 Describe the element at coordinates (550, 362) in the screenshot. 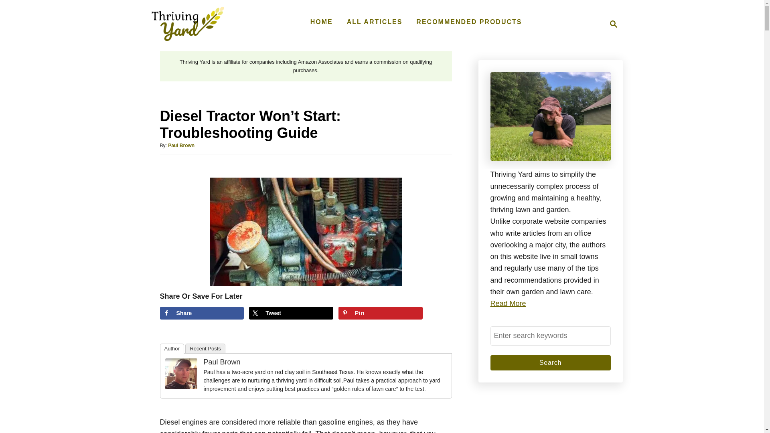

I see `Search` at that location.